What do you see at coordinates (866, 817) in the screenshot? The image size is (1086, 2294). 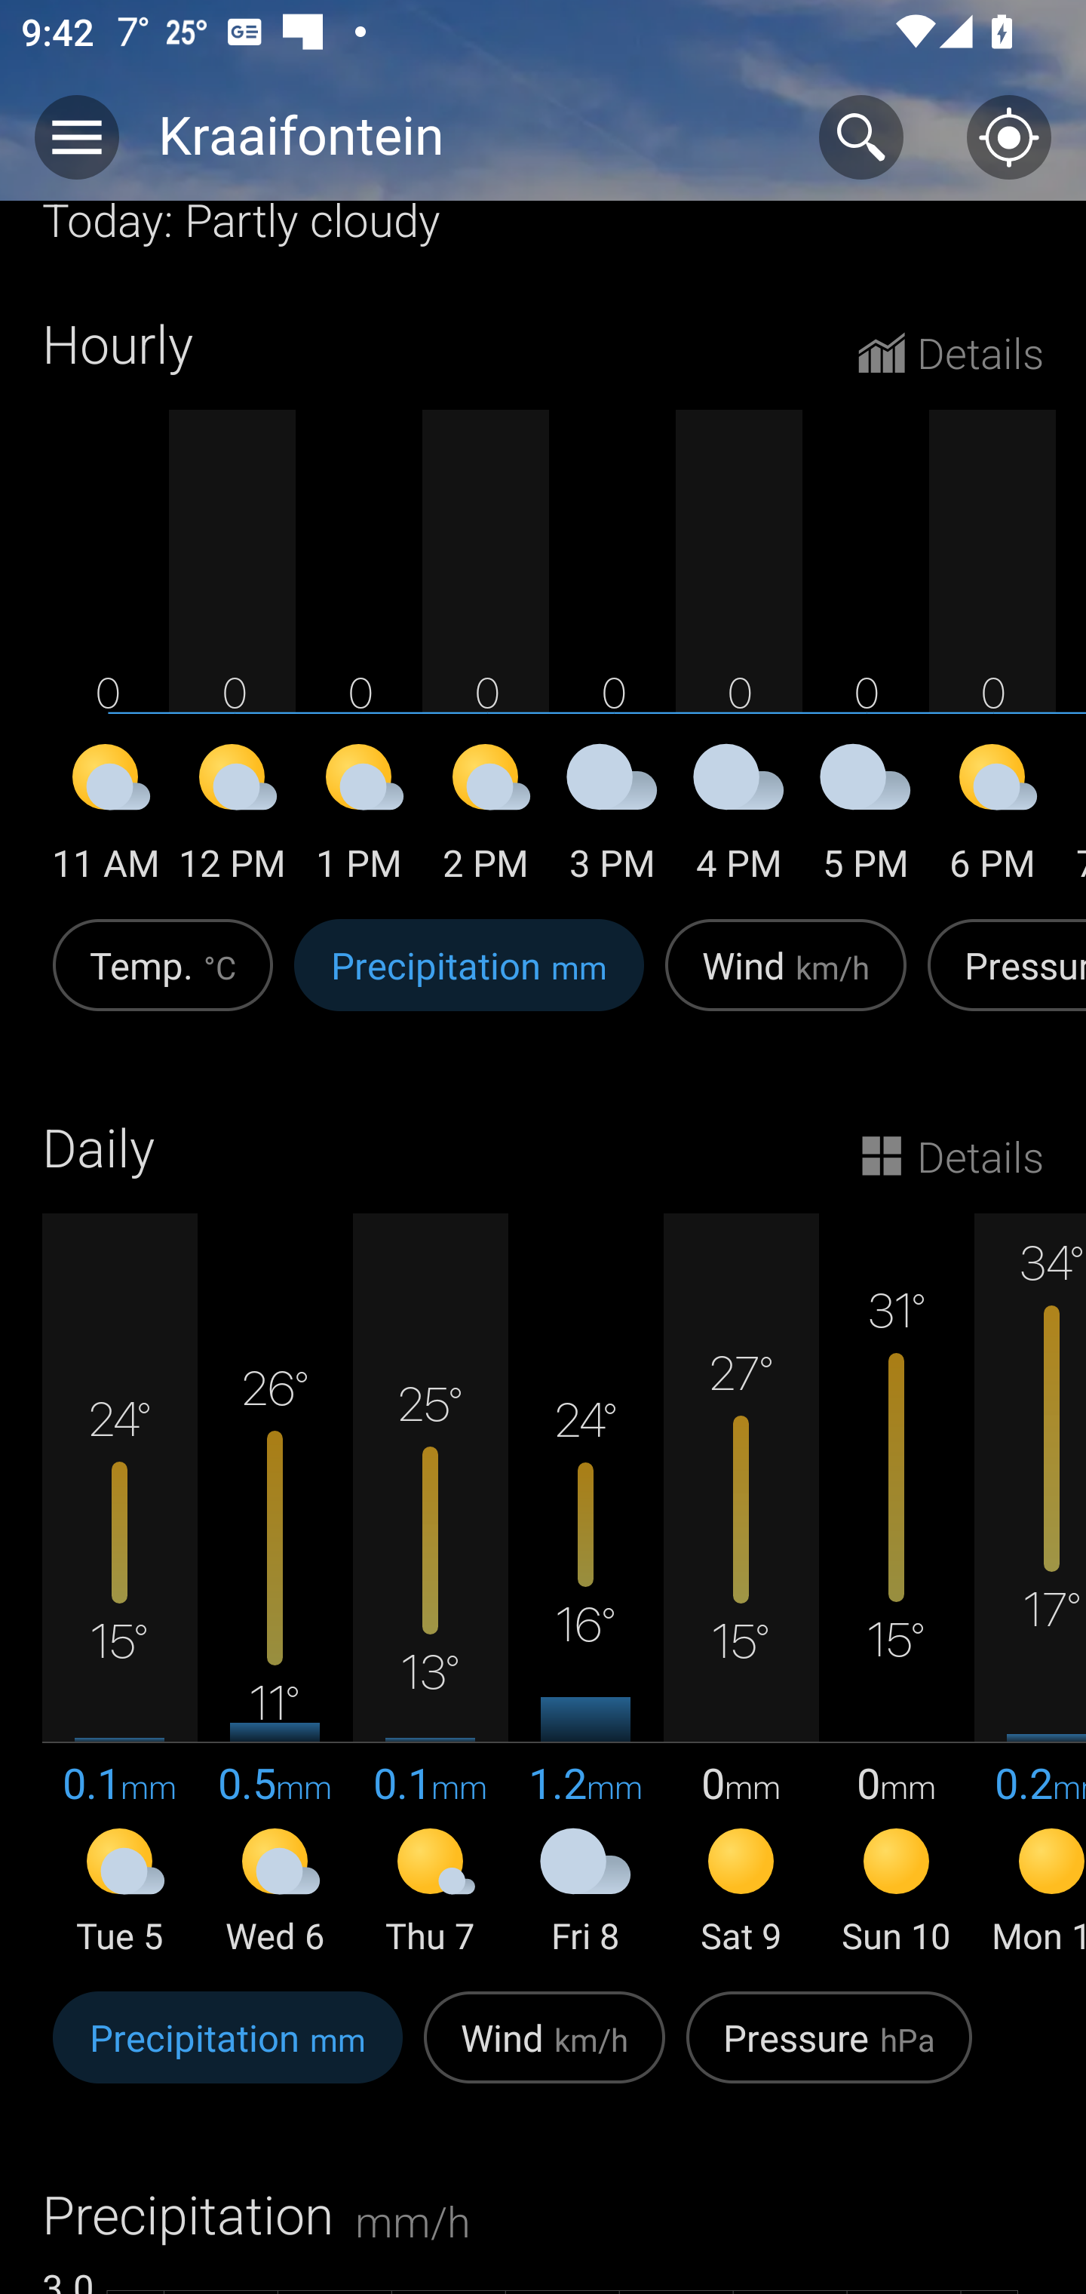 I see `5 PM` at bounding box center [866, 817].